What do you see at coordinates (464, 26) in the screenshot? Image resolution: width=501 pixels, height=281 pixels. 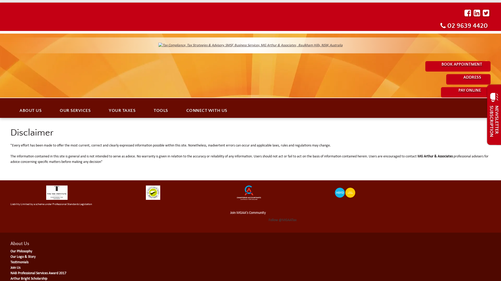 I see `02 9639 4420` at bounding box center [464, 26].